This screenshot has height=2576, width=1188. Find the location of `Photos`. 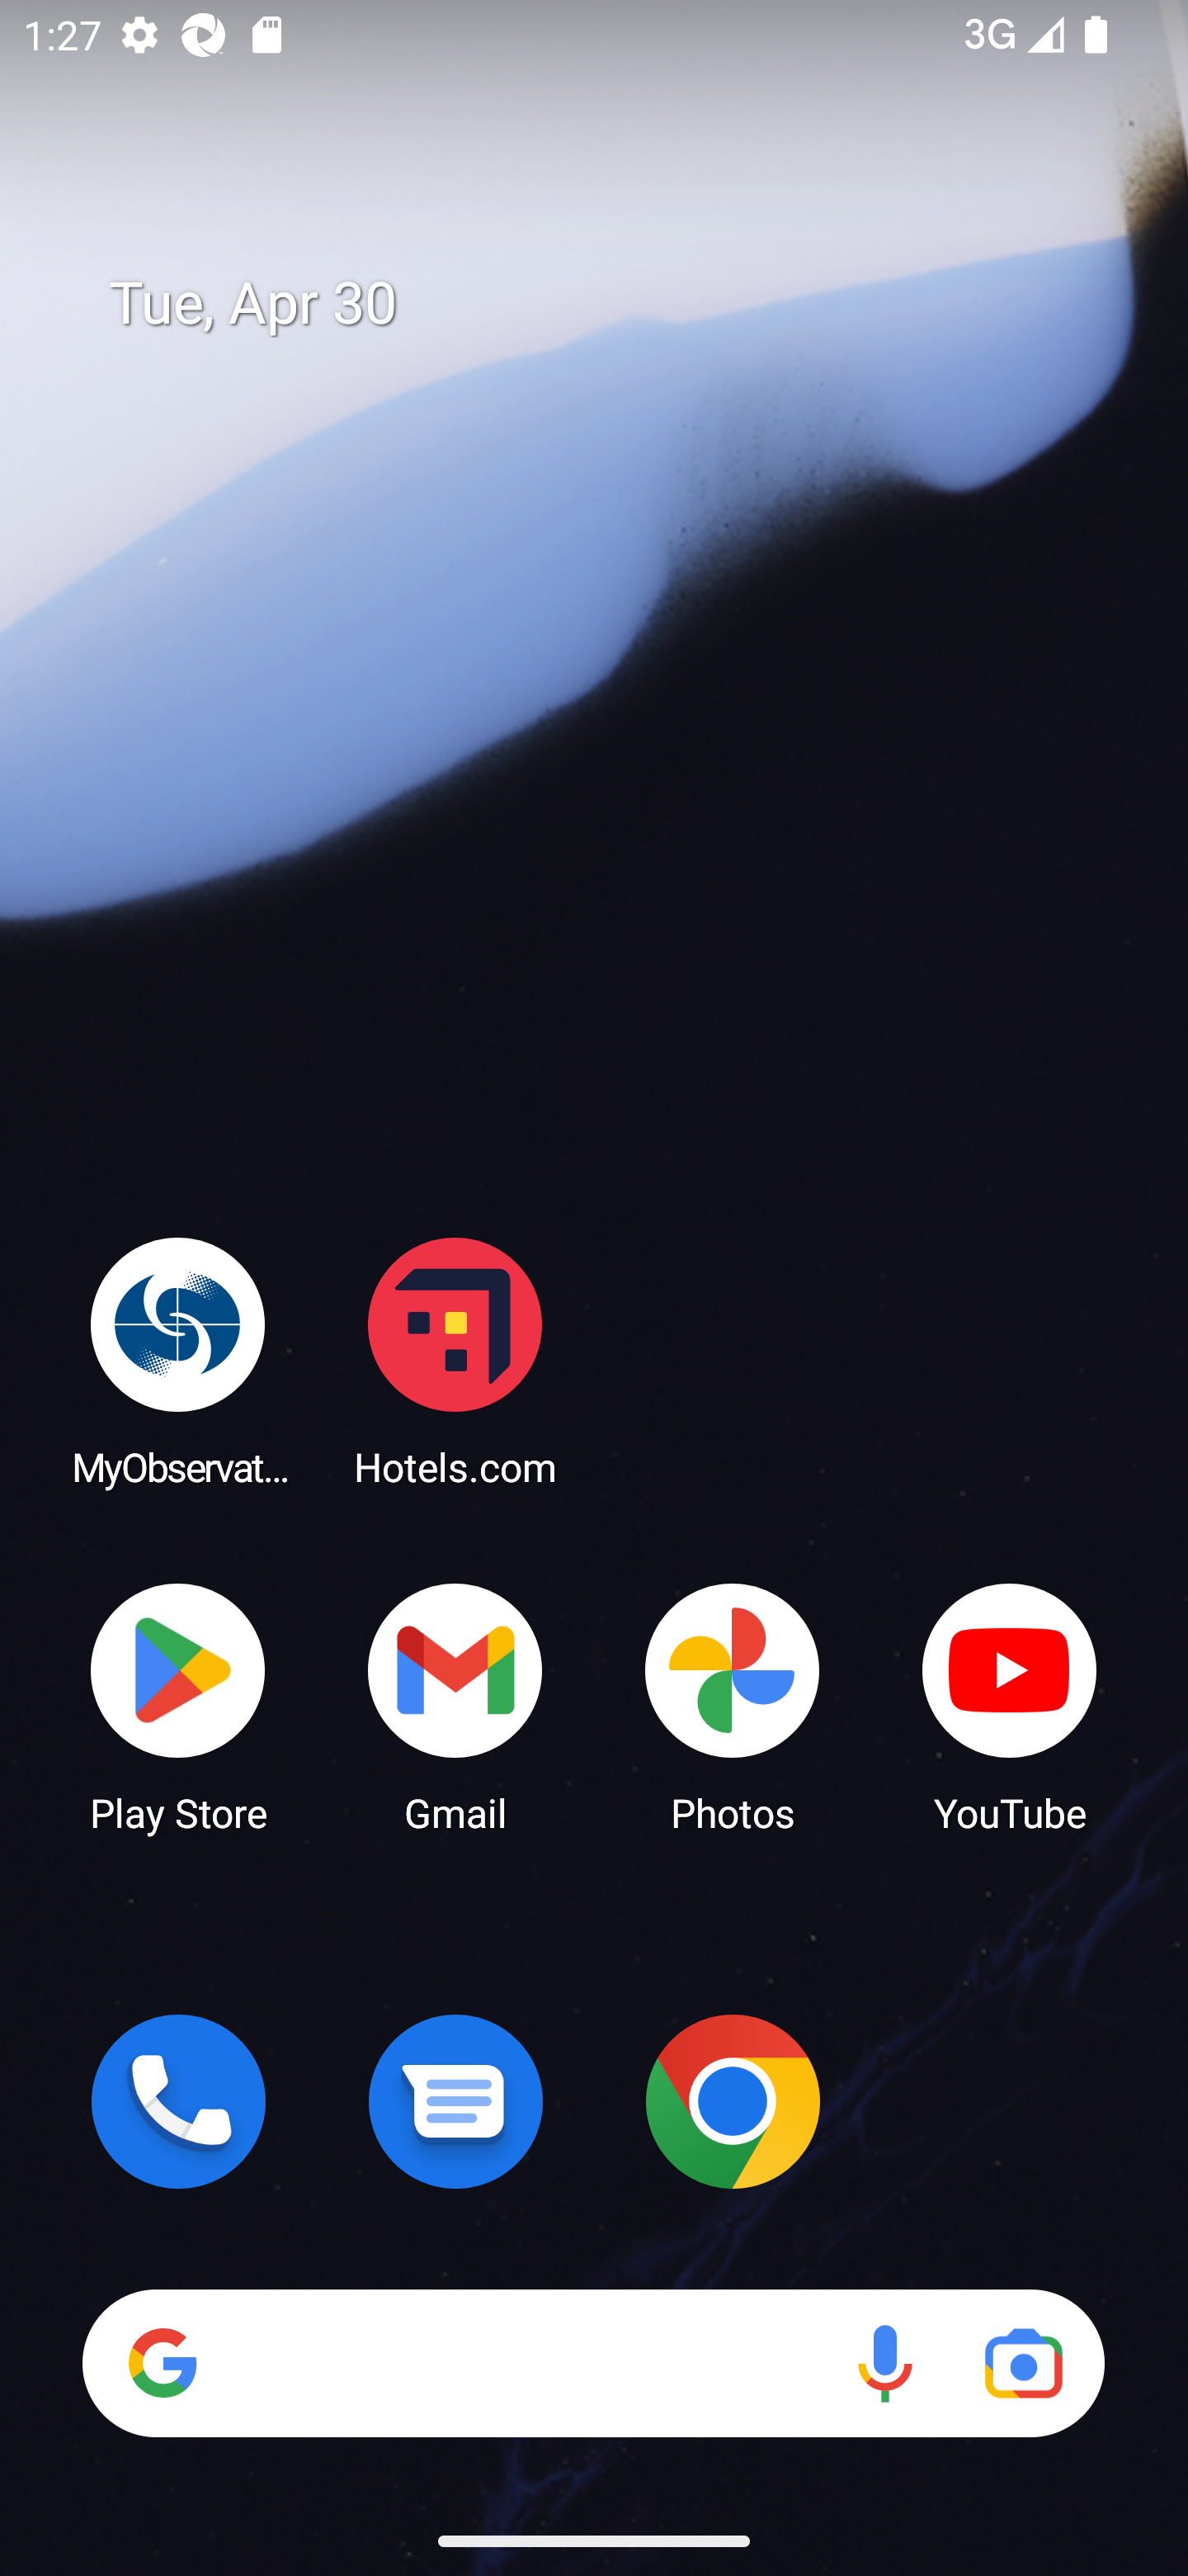

Photos is located at coordinates (733, 1706).